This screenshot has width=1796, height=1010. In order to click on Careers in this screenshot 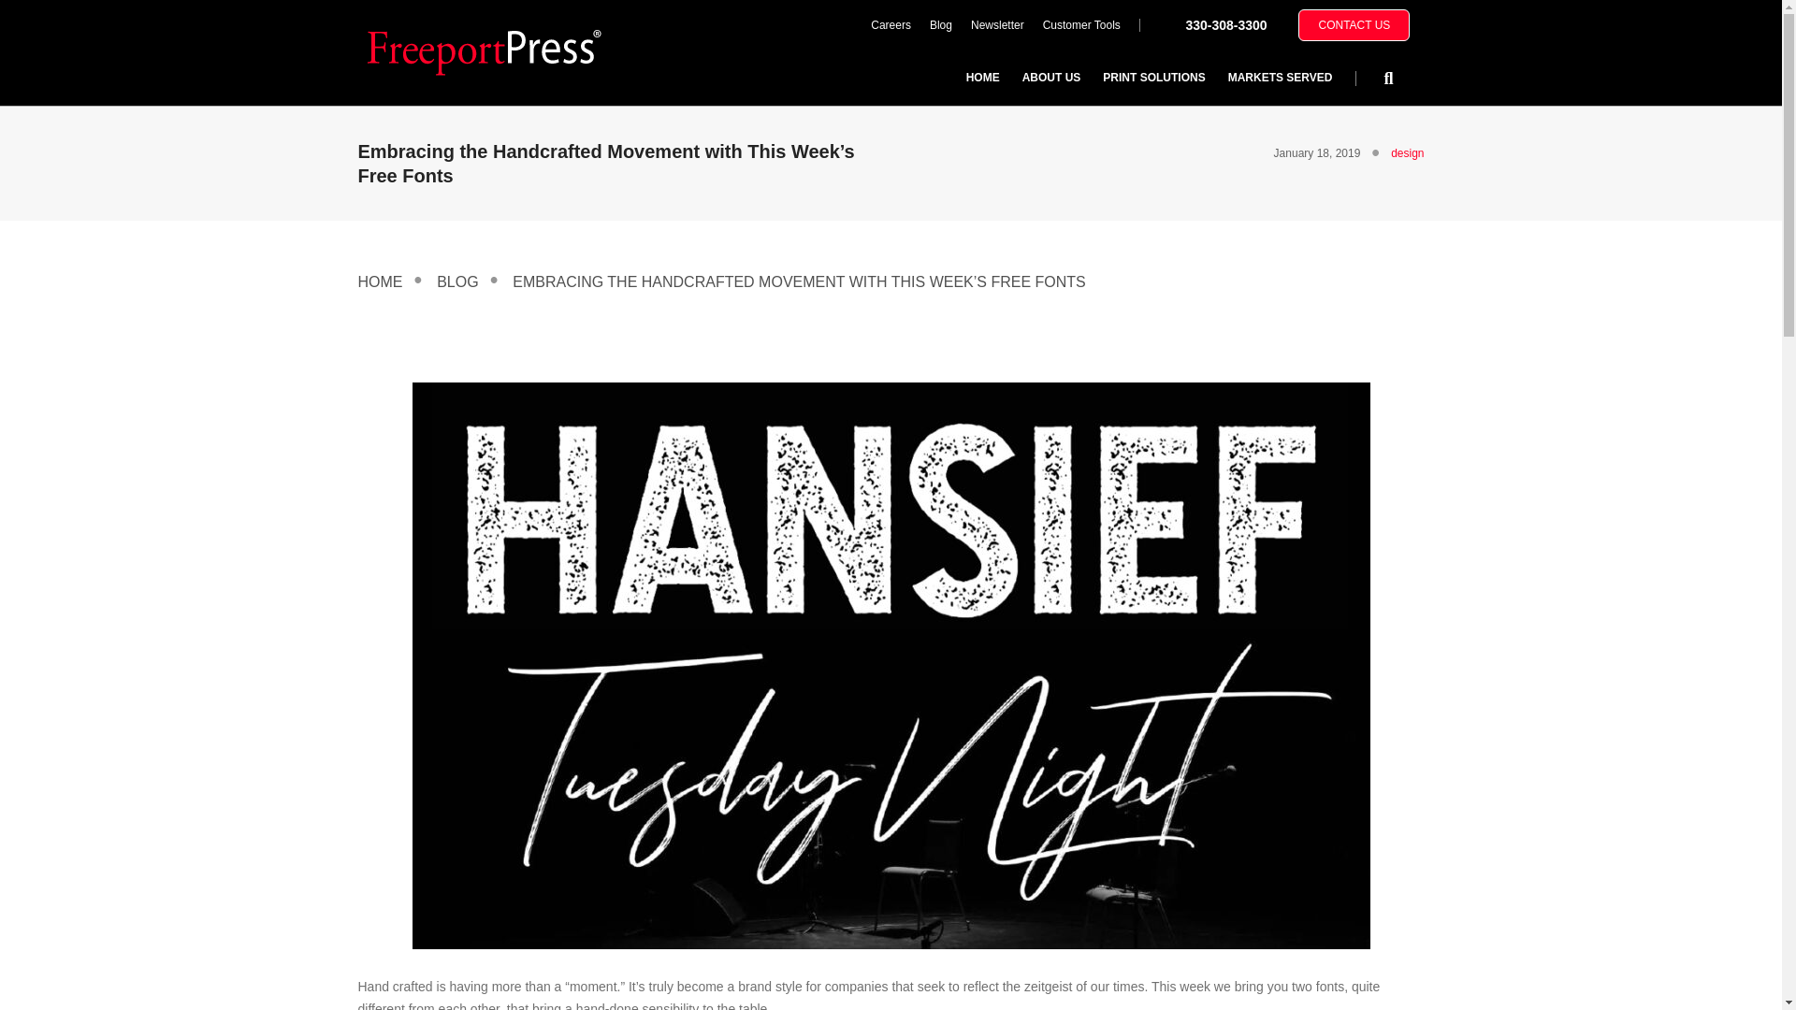, I will do `click(891, 25)`.